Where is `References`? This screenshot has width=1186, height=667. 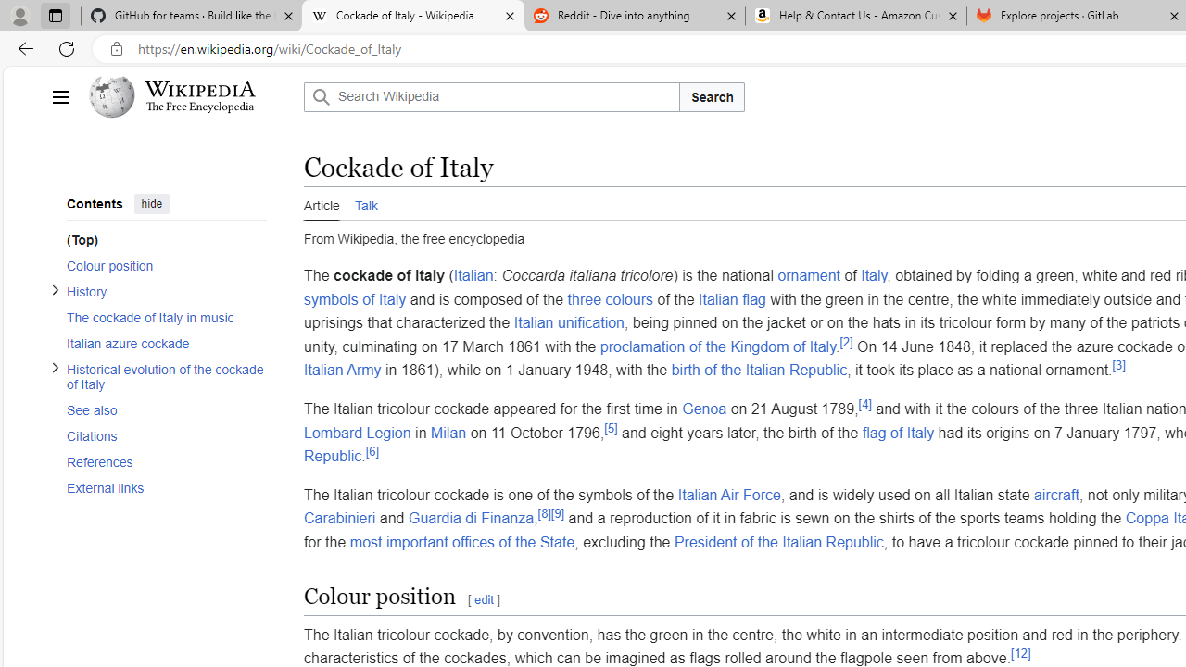
References is located at coordinates (161, 461).